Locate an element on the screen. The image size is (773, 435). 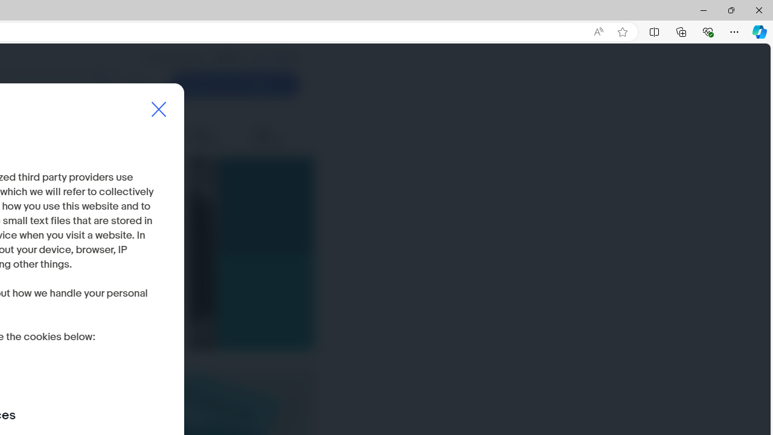
Class: header__toplink-icon is located at coordinates (295, 58).